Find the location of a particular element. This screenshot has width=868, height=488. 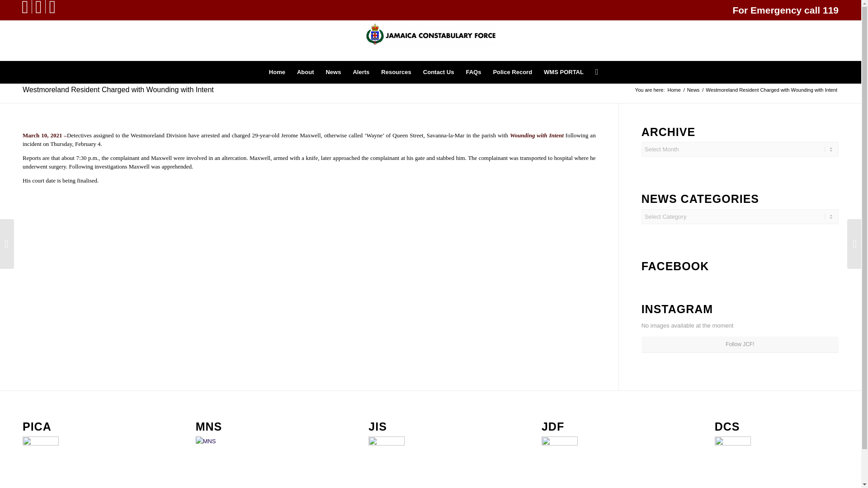

WMS PORTAL is located at coordinates (563, 72).